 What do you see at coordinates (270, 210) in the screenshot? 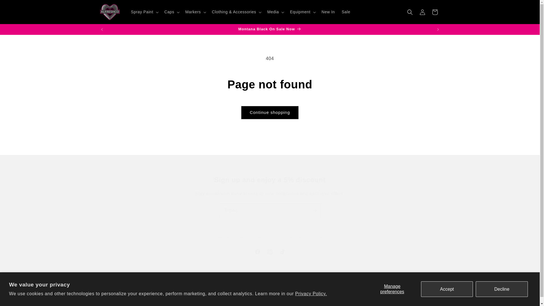
I see `Features About Support Train Enquiries Gift Card` at bounding box center [270, 210].